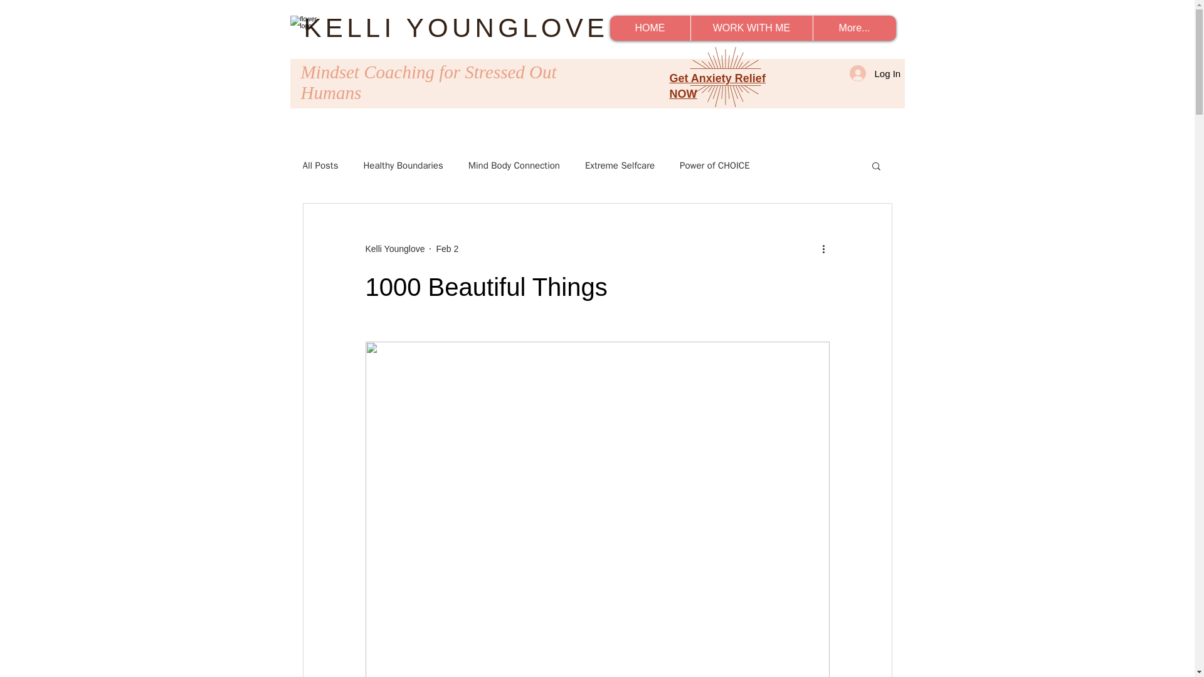  I want to click on Kelli Younglove, so click(394, 248).